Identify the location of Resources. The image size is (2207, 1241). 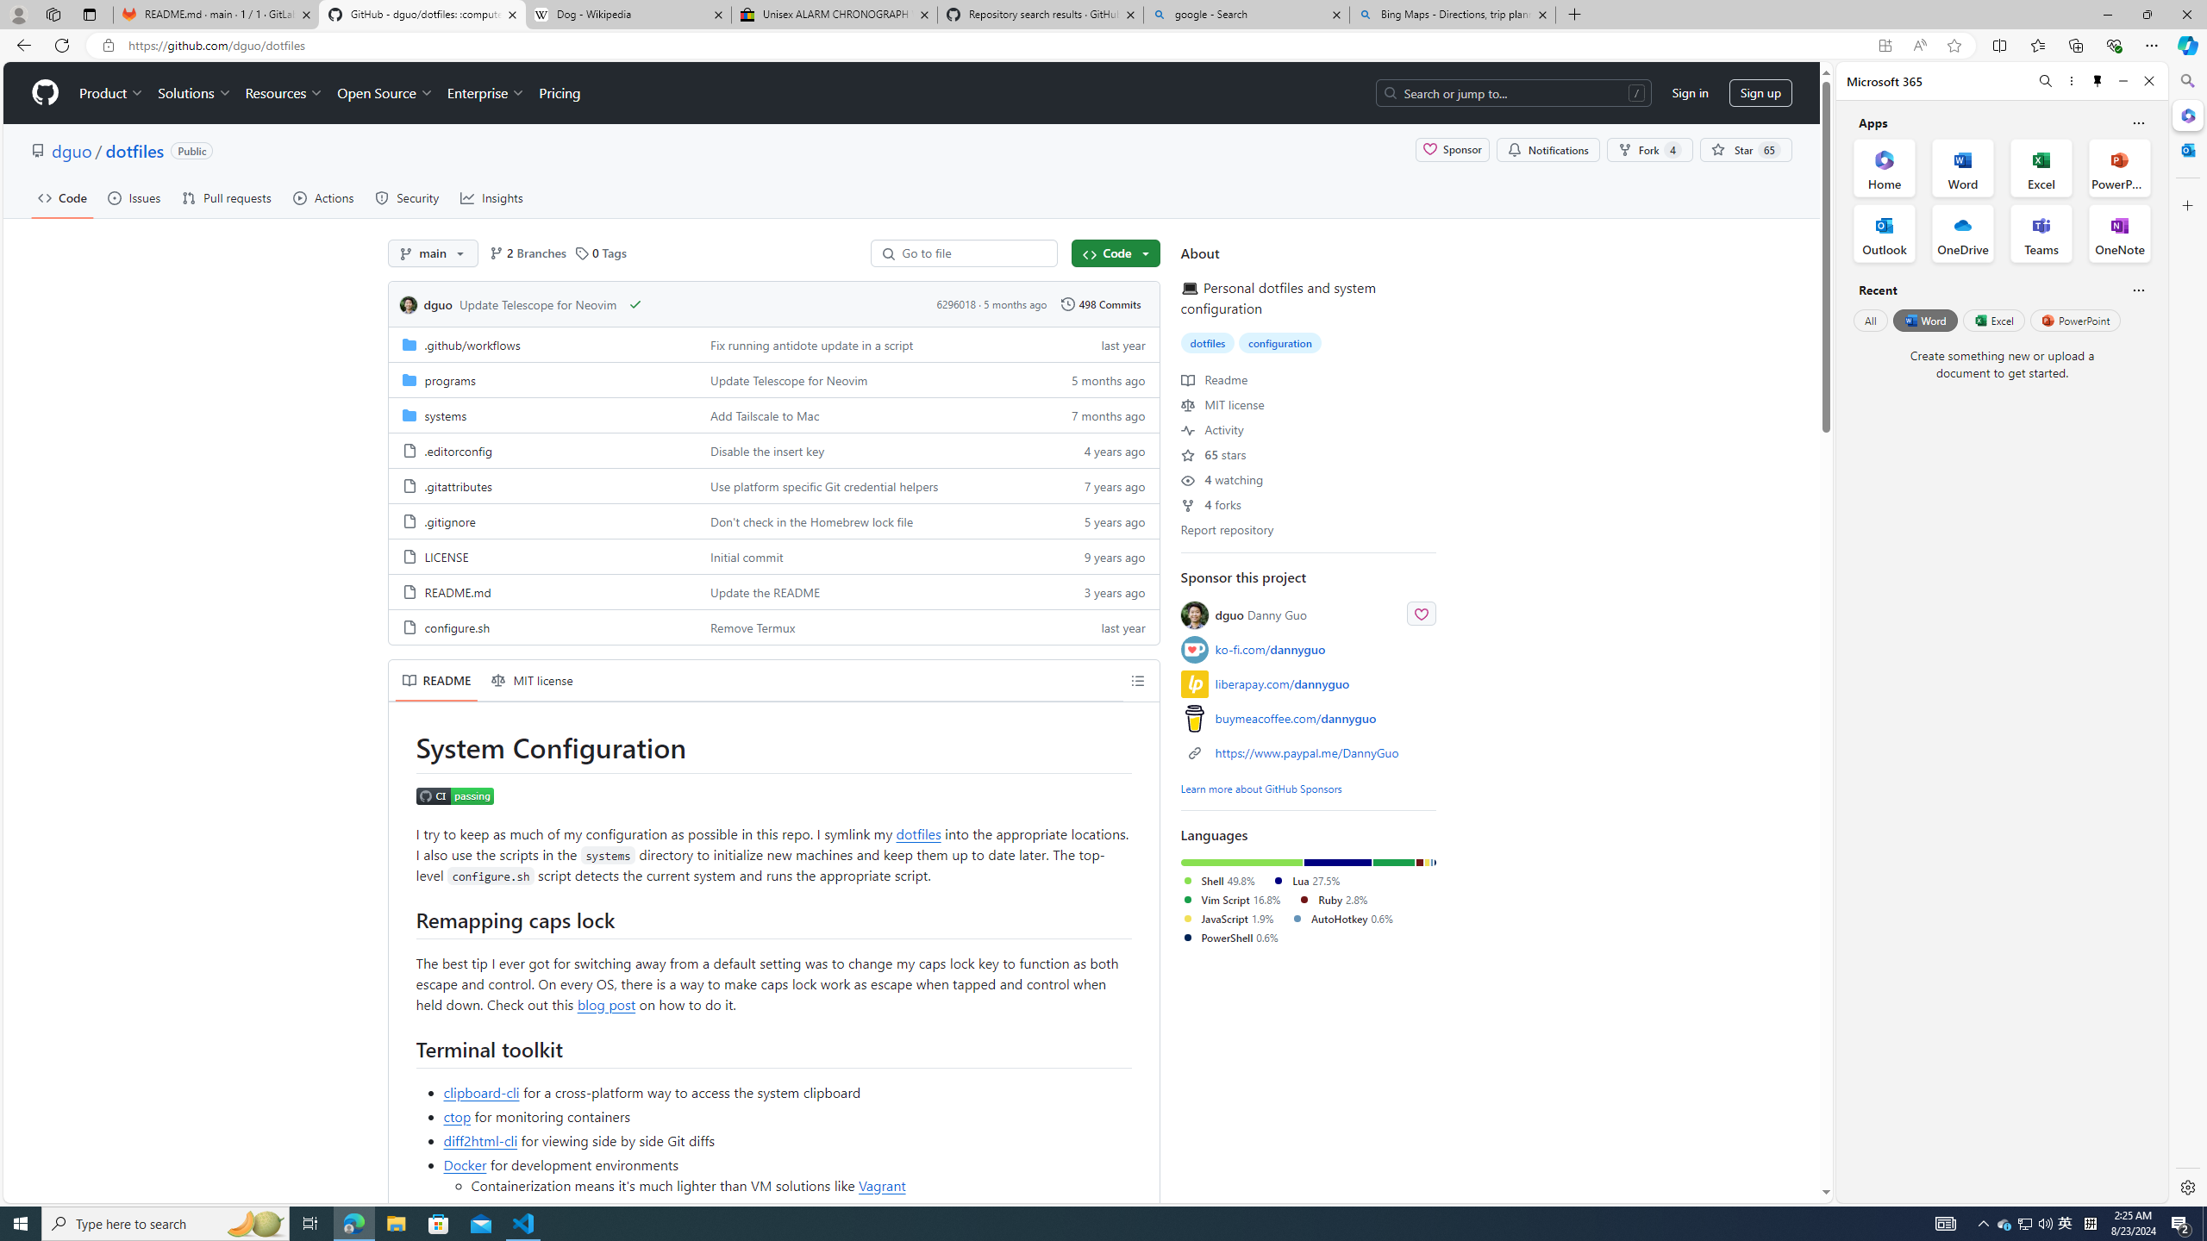
(284, 93).